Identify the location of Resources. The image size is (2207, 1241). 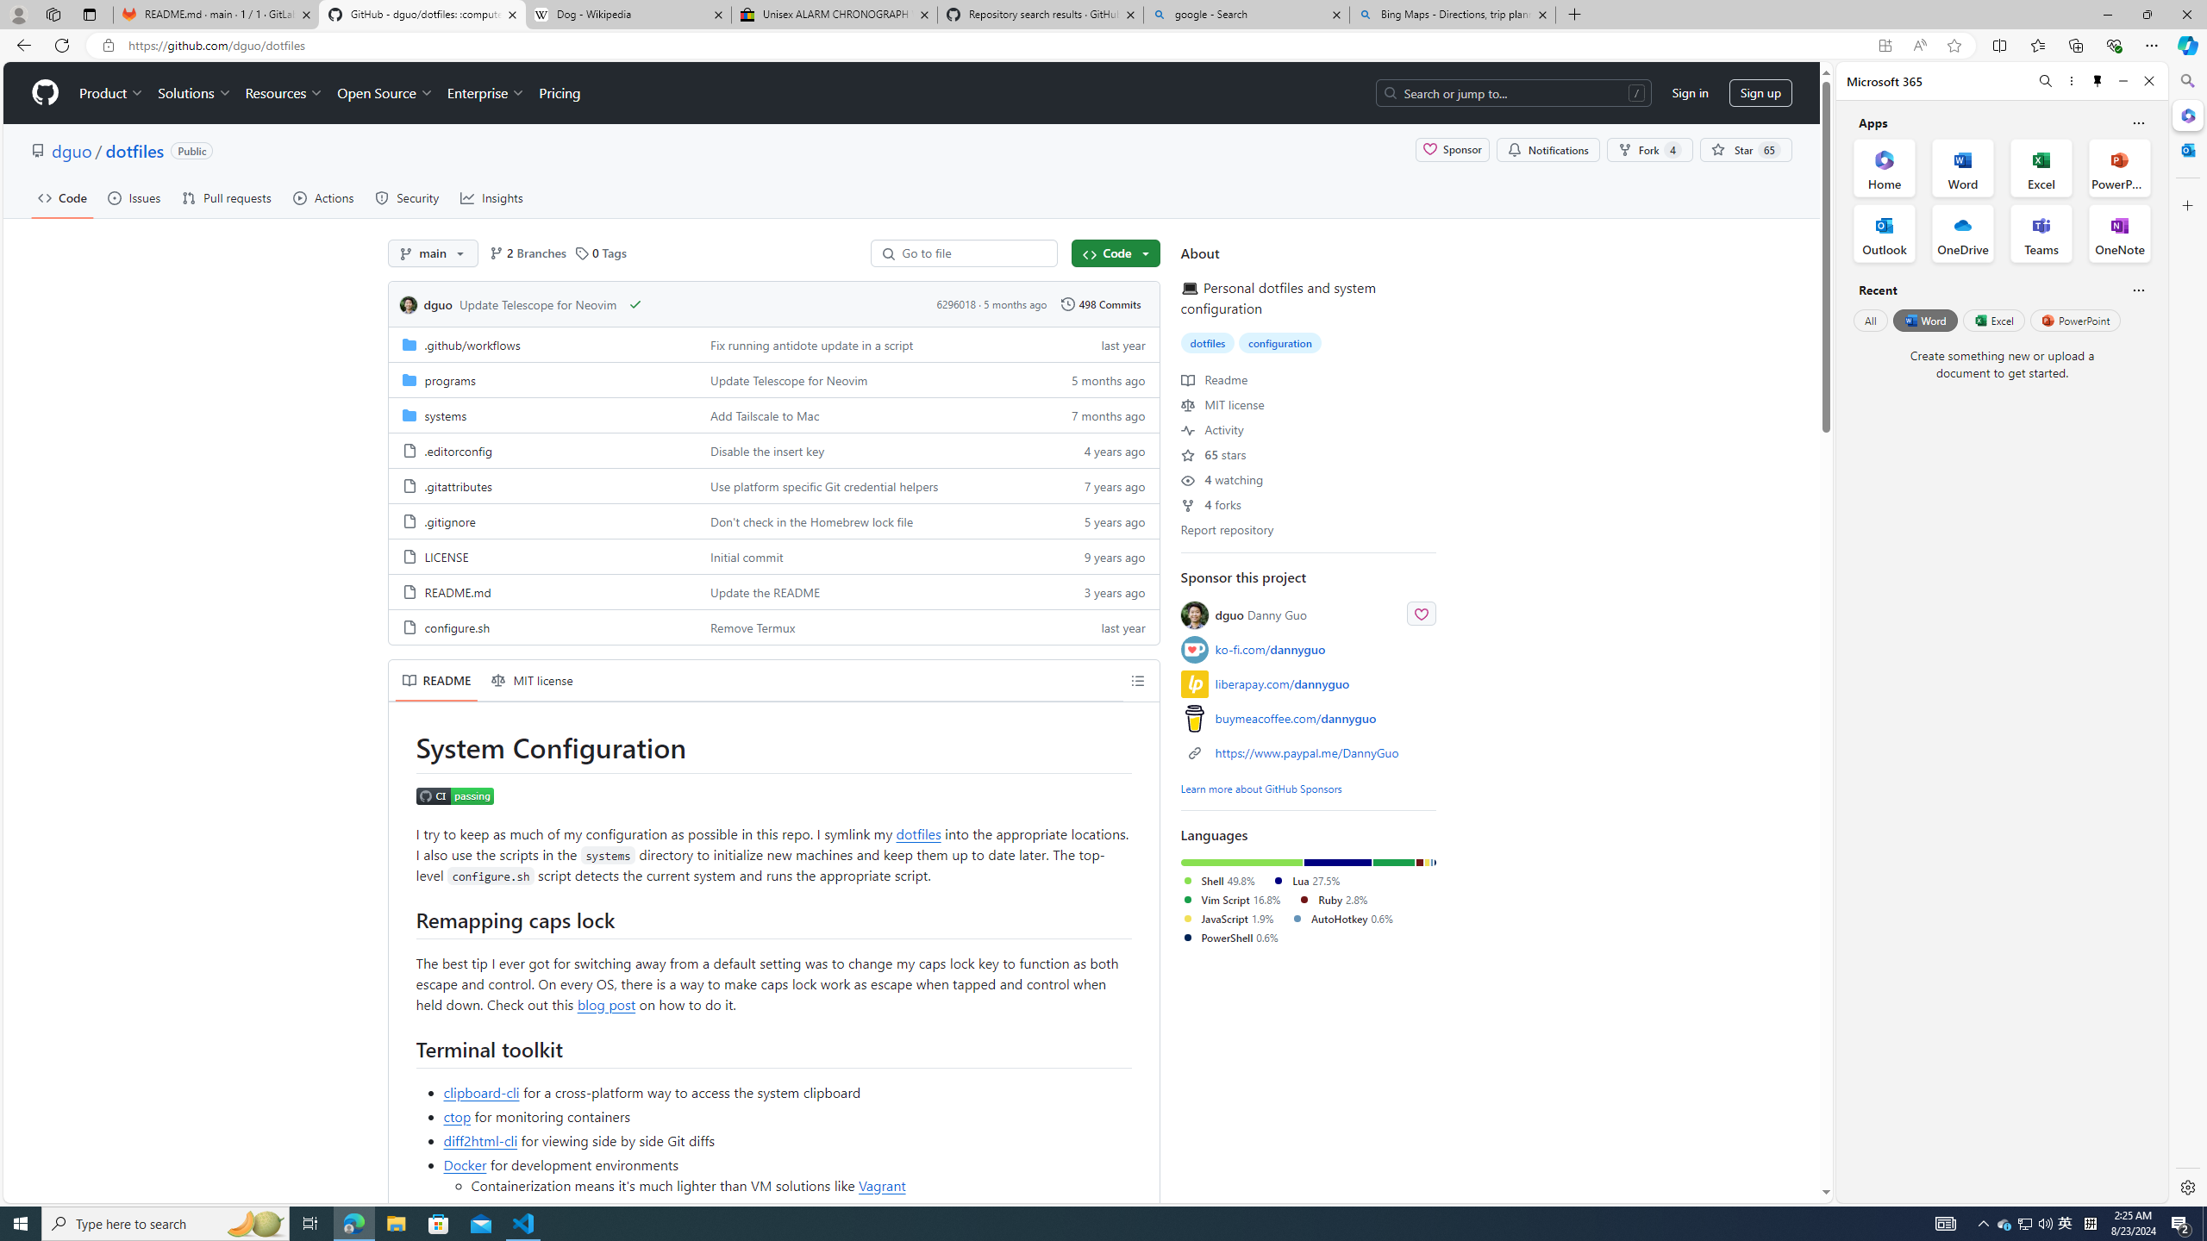
(284, 93).